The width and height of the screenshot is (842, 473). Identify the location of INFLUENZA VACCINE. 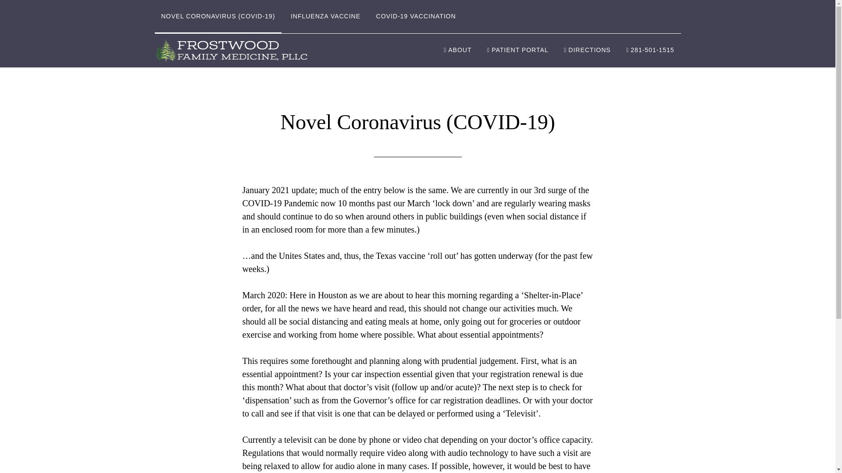
(325, 17).